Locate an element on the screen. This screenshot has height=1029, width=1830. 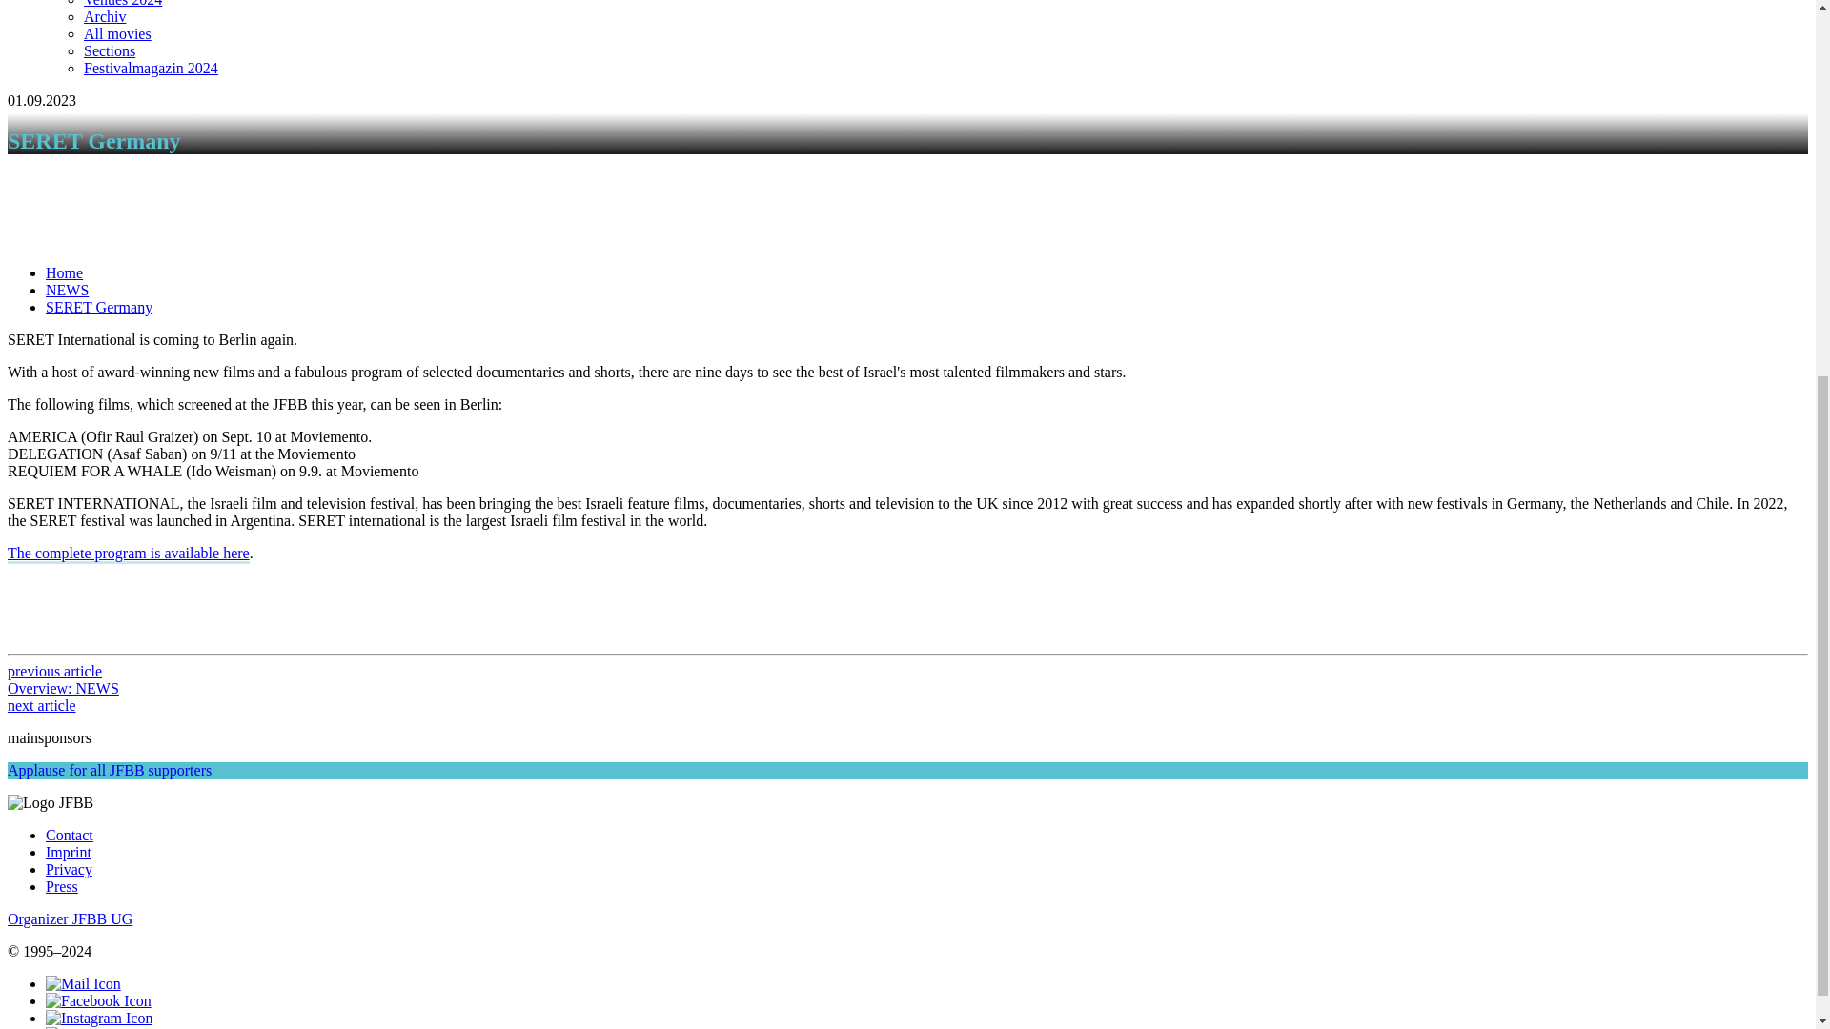
Festivalmagazin 2024 is located at coordinates (151, 67).